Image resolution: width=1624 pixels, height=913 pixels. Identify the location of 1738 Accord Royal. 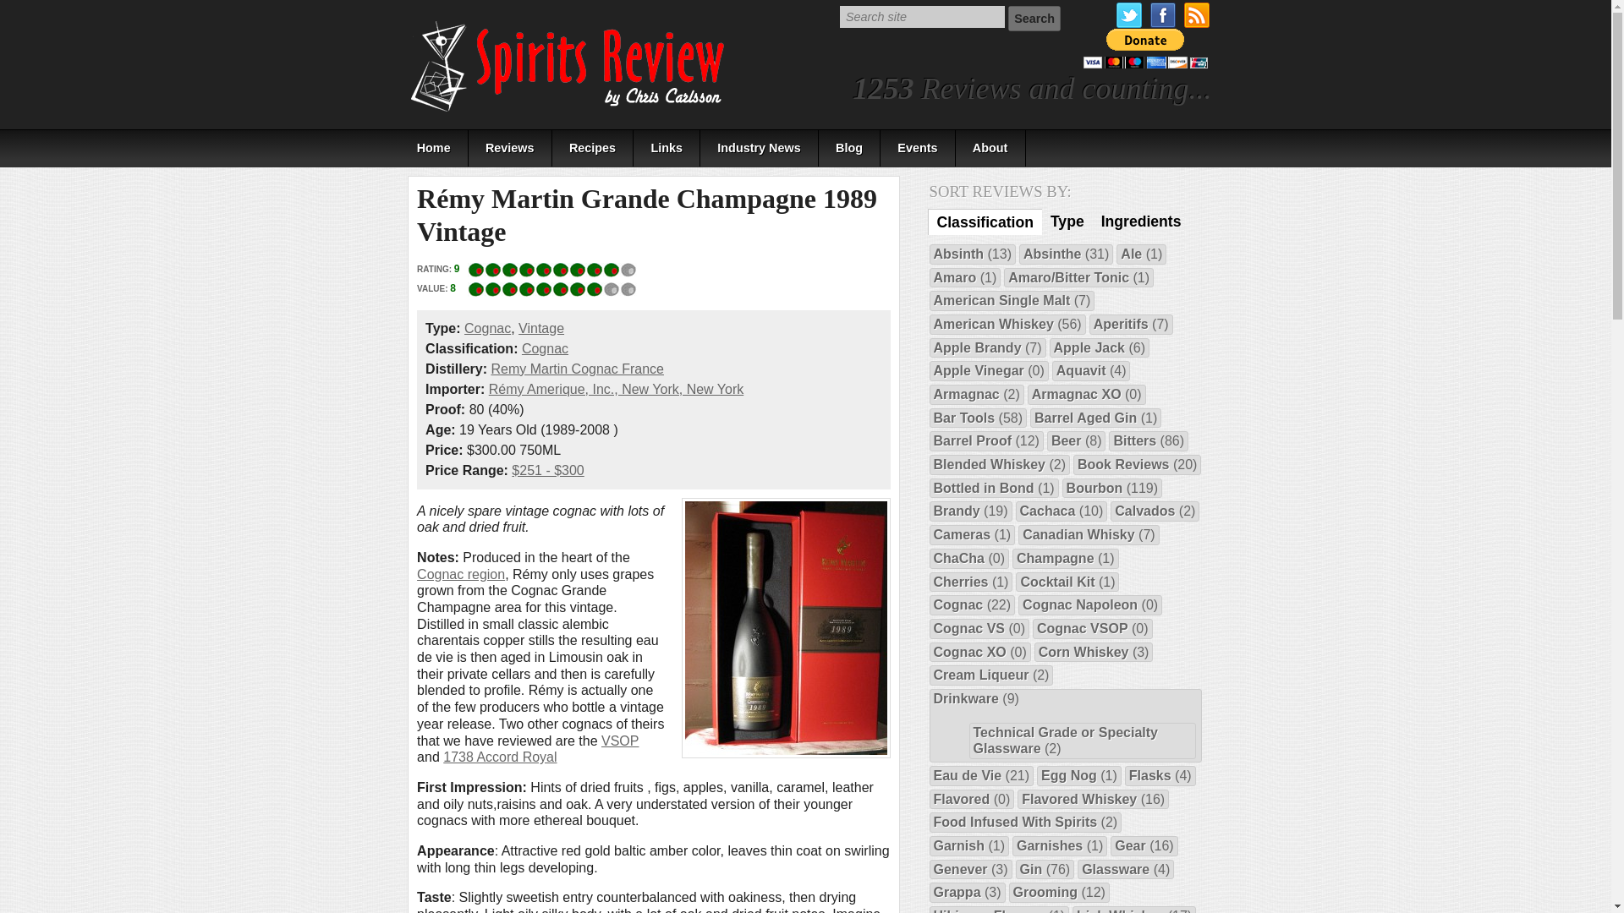
(500, 756).